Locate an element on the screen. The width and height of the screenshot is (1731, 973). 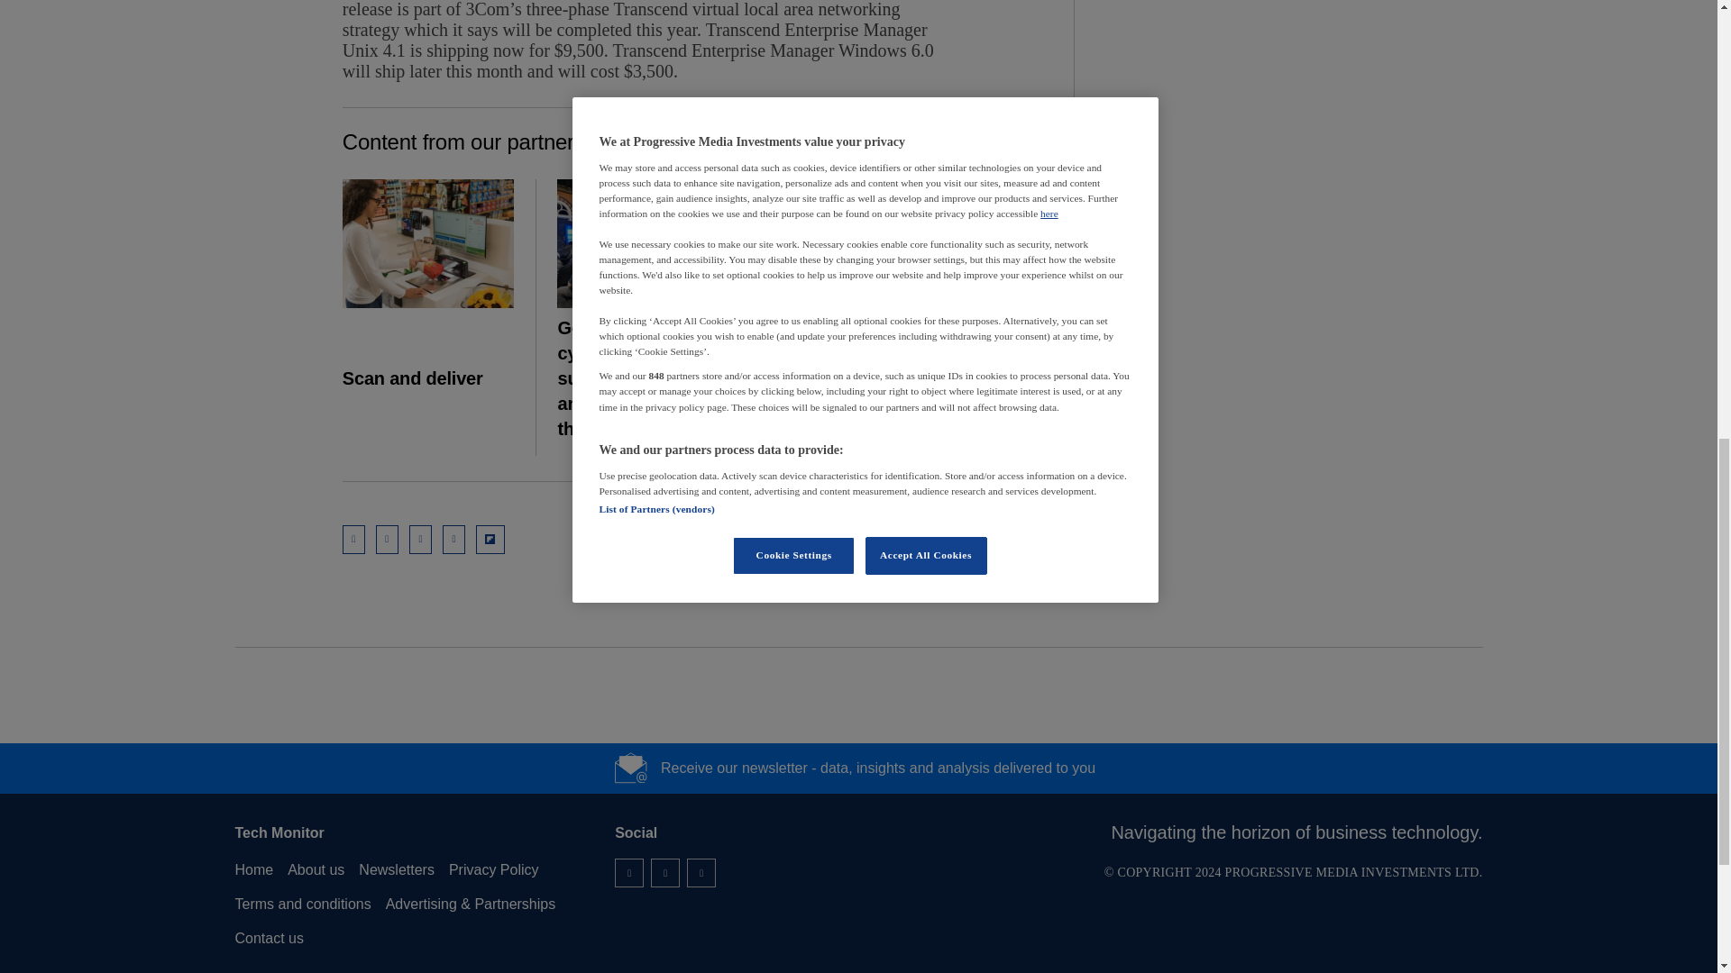
Share on facebook is located at coordinates (454, 539).